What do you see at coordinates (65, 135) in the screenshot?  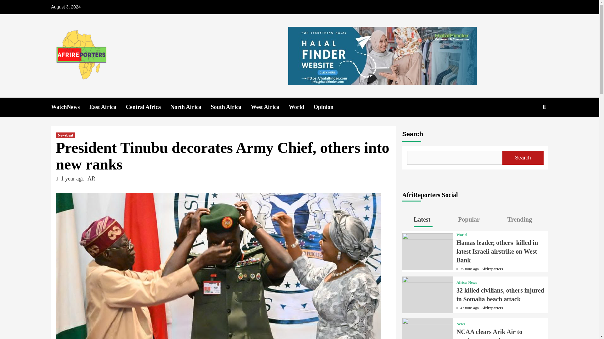 I see `Newsbeat` at bounding box center [65, 135].